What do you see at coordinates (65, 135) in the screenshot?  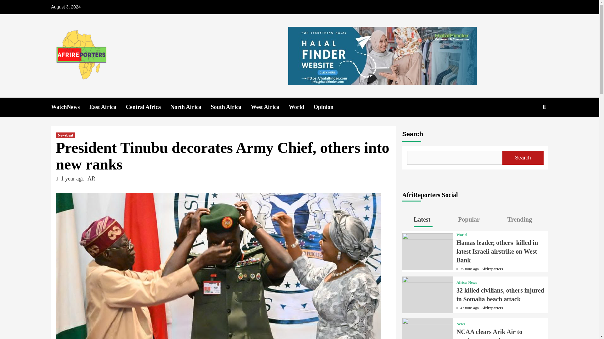 I see `Newsbeat` at bounding box center [65, 135].